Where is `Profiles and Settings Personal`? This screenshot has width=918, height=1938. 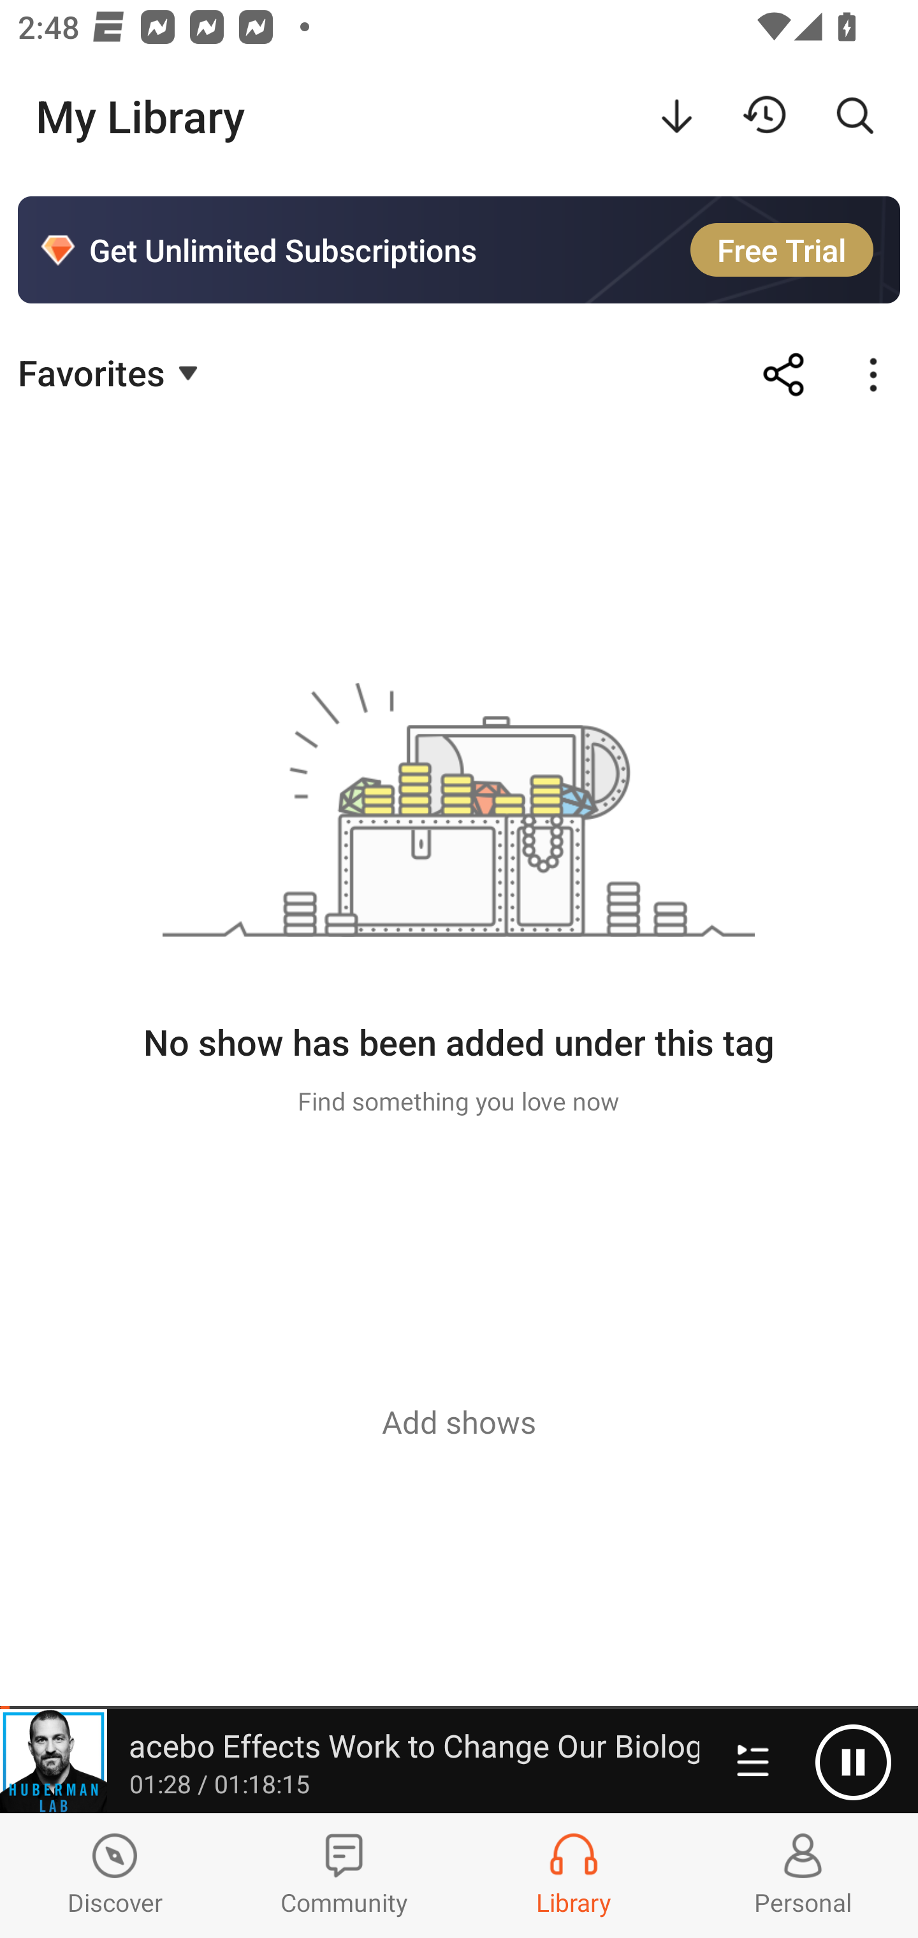 Profiles and Settings Personal is located at coordinates (803, 1876).